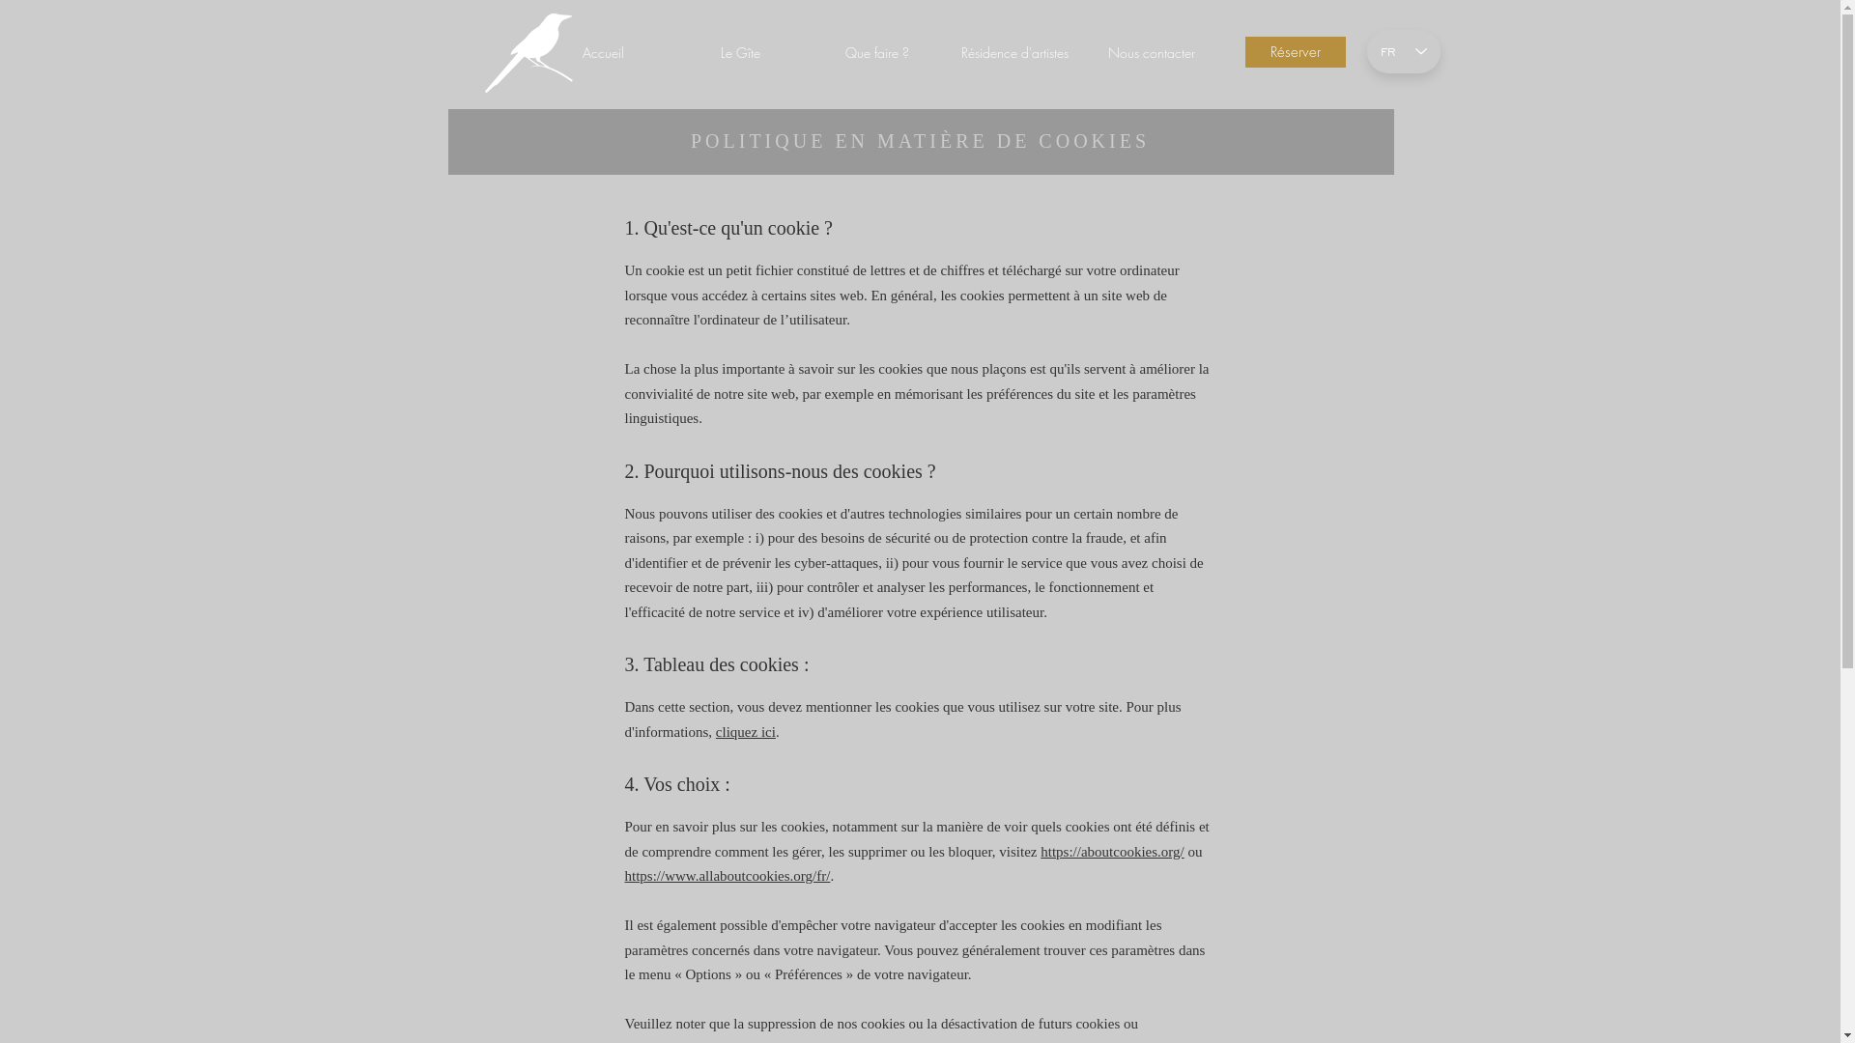 The width and height of the screenshot is (1855, 1043). I want to click on https://aboutcookies.org/, so click(1112, 852).